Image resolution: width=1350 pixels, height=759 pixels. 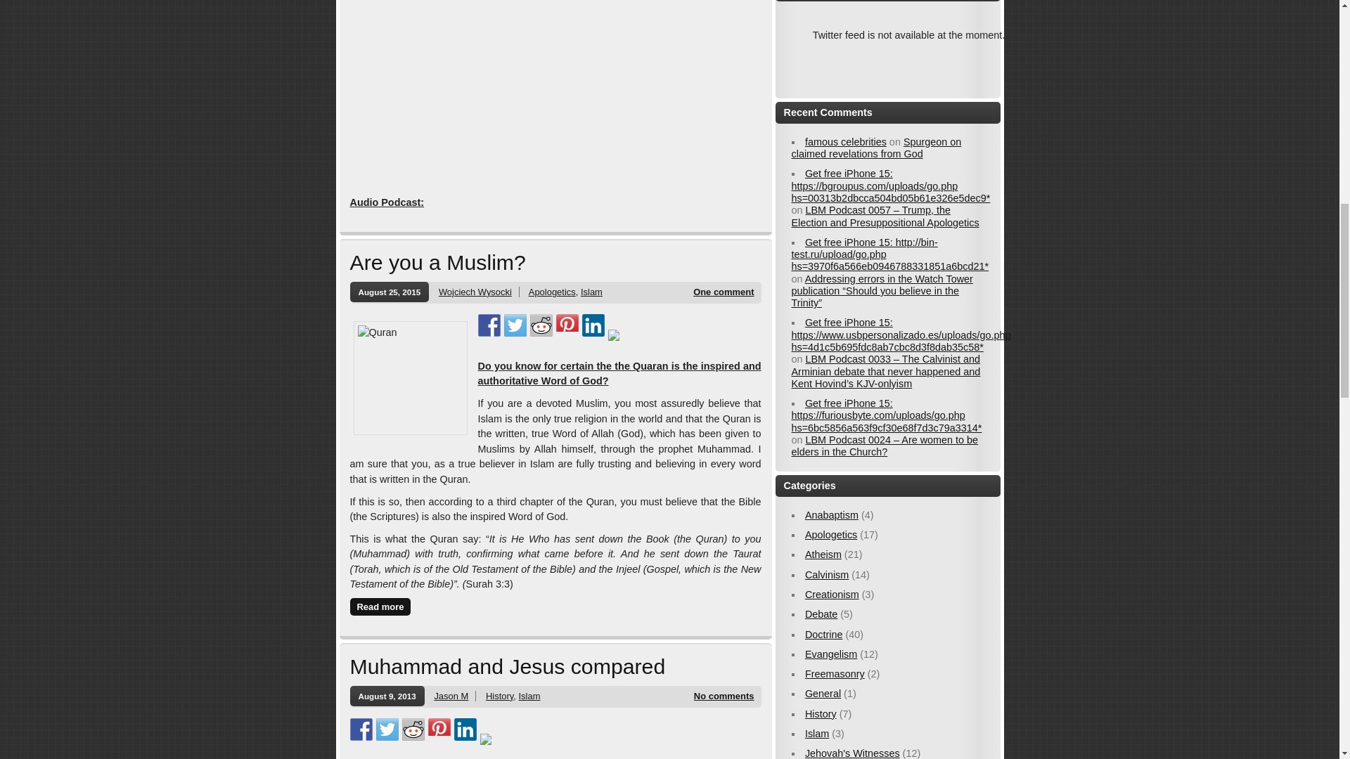 I want to click on Read more, so click(x=380, y=606).